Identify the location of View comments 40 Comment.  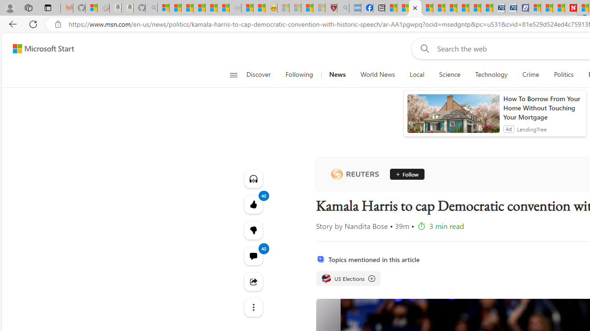
(253, 256).